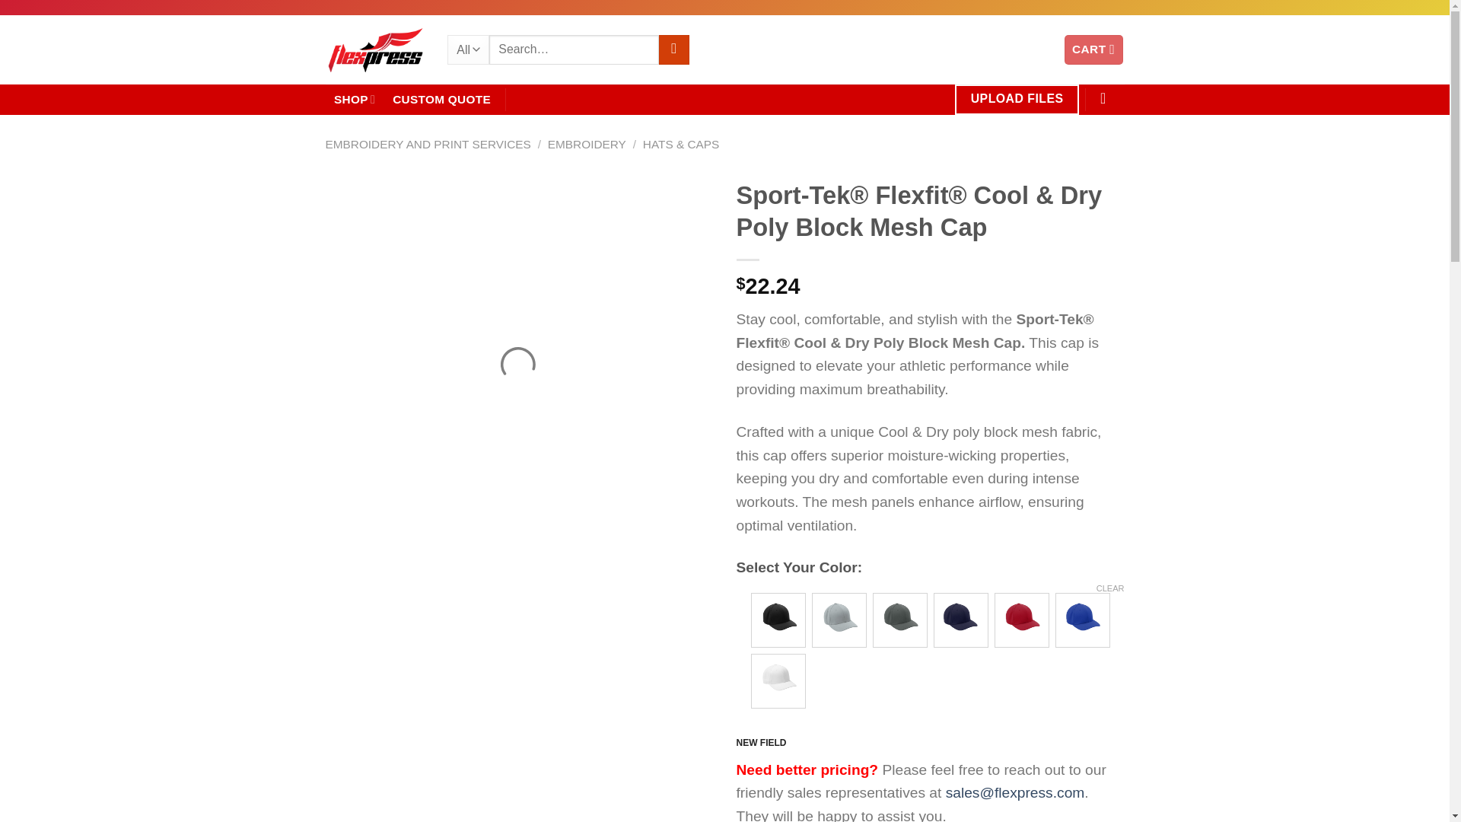 Image resolution: width=1461 pixels, height=822 pixels. What do you see at coordinates (960, 620) in the screenshot?
I see `True Navy` at bounding box center [960, 620].